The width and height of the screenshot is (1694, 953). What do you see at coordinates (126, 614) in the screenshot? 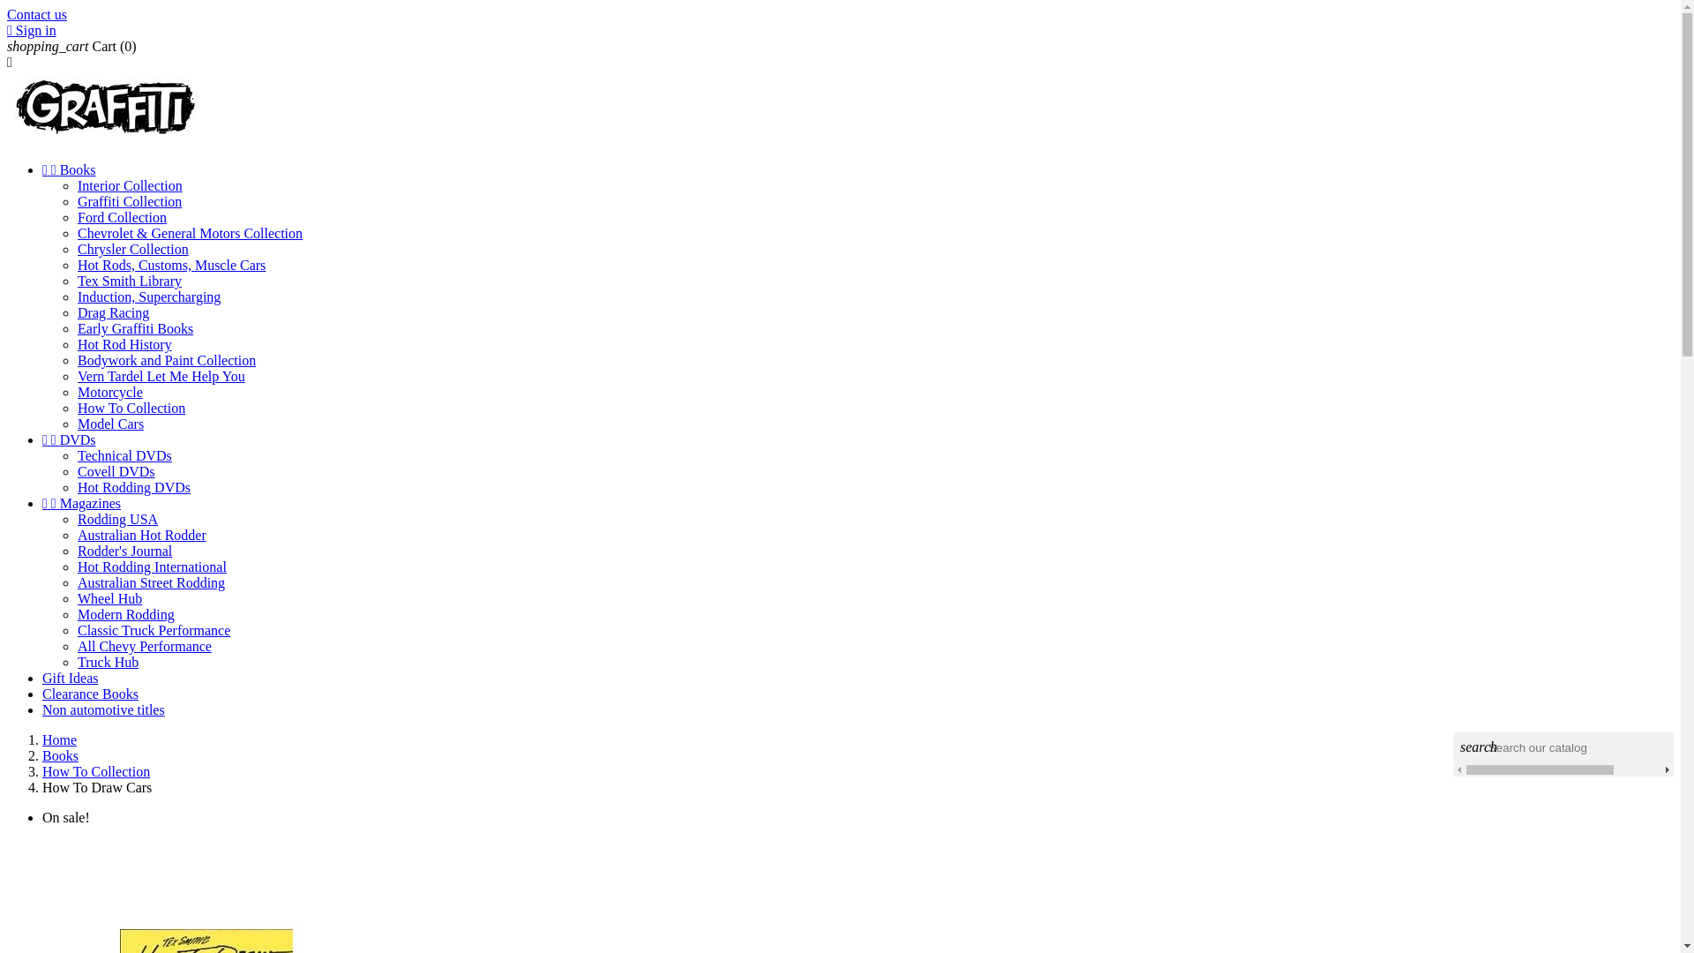
I see `Modern Rodding` at bounding box center [126, 614].